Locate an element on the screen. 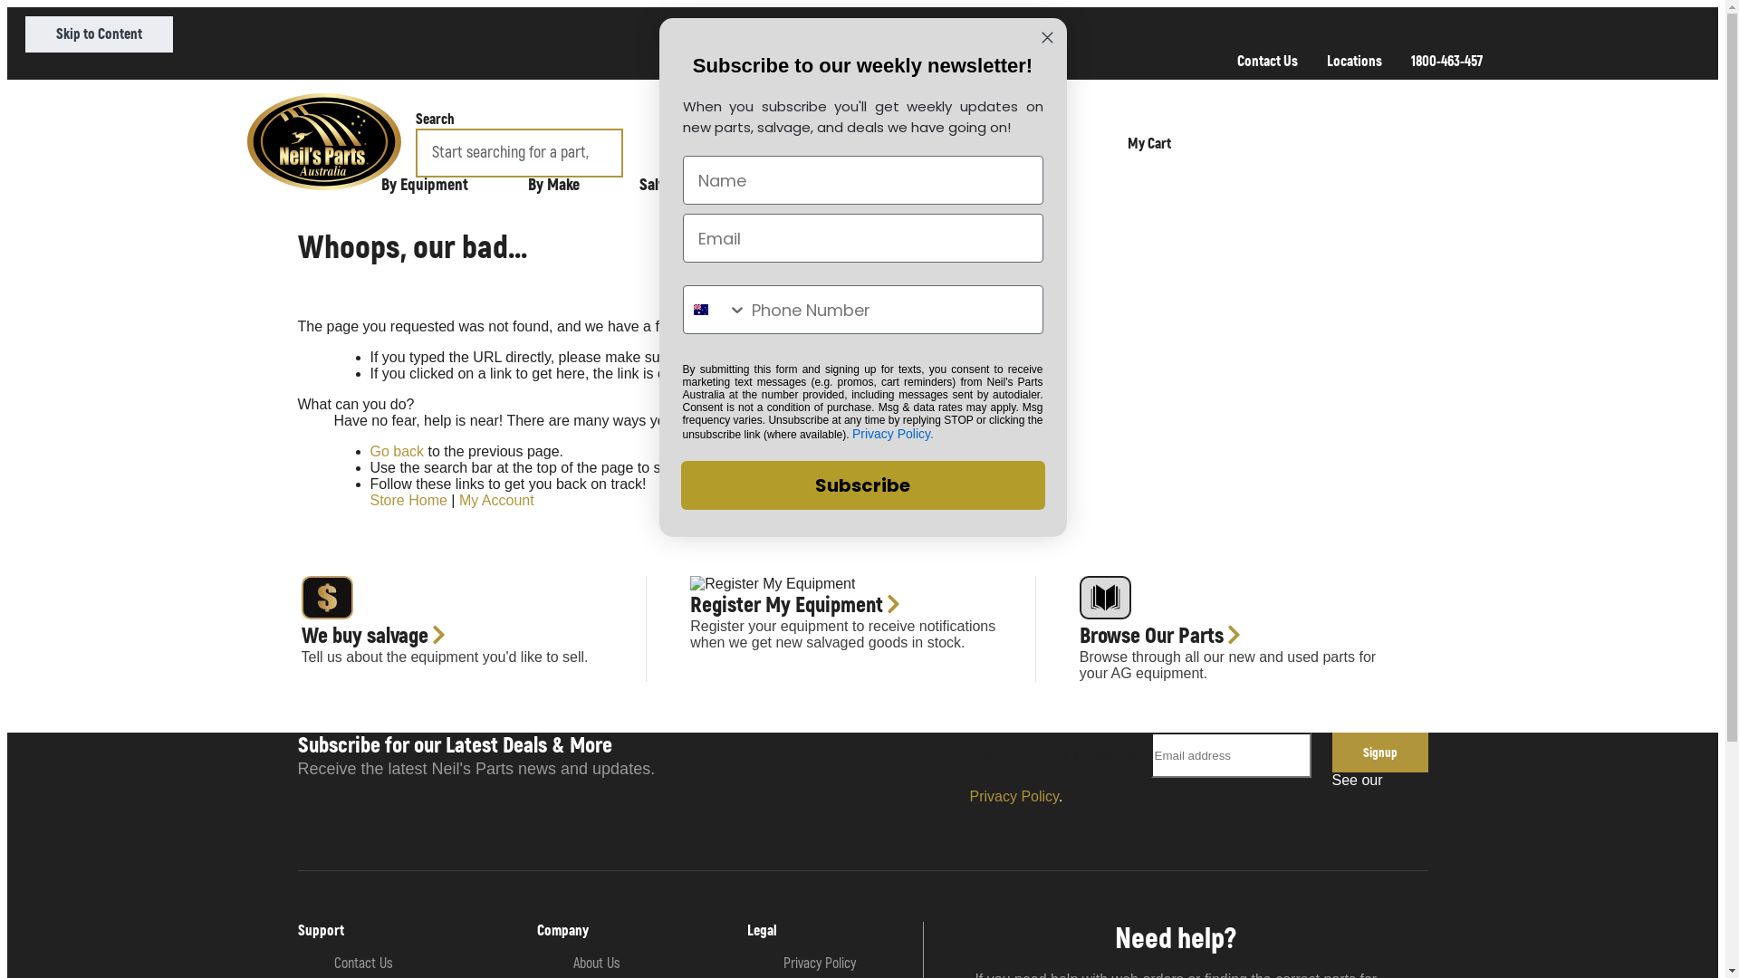 The image size is (1739, 978). Privacy Policy is located at coordinates (820, 964).